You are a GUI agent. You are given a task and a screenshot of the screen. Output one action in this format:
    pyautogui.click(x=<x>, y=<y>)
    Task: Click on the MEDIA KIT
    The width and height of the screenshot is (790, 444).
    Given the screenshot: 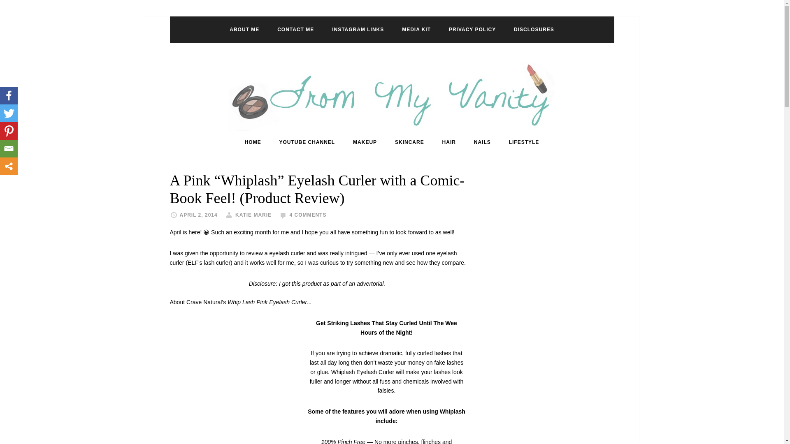 What is the action you would take?
    pyautogui.click(x=416, y=29)
    